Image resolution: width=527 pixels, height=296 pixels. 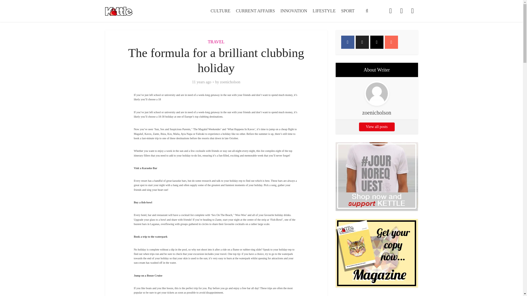 I want to click on INNOVATION, so click(x=294, y=11).